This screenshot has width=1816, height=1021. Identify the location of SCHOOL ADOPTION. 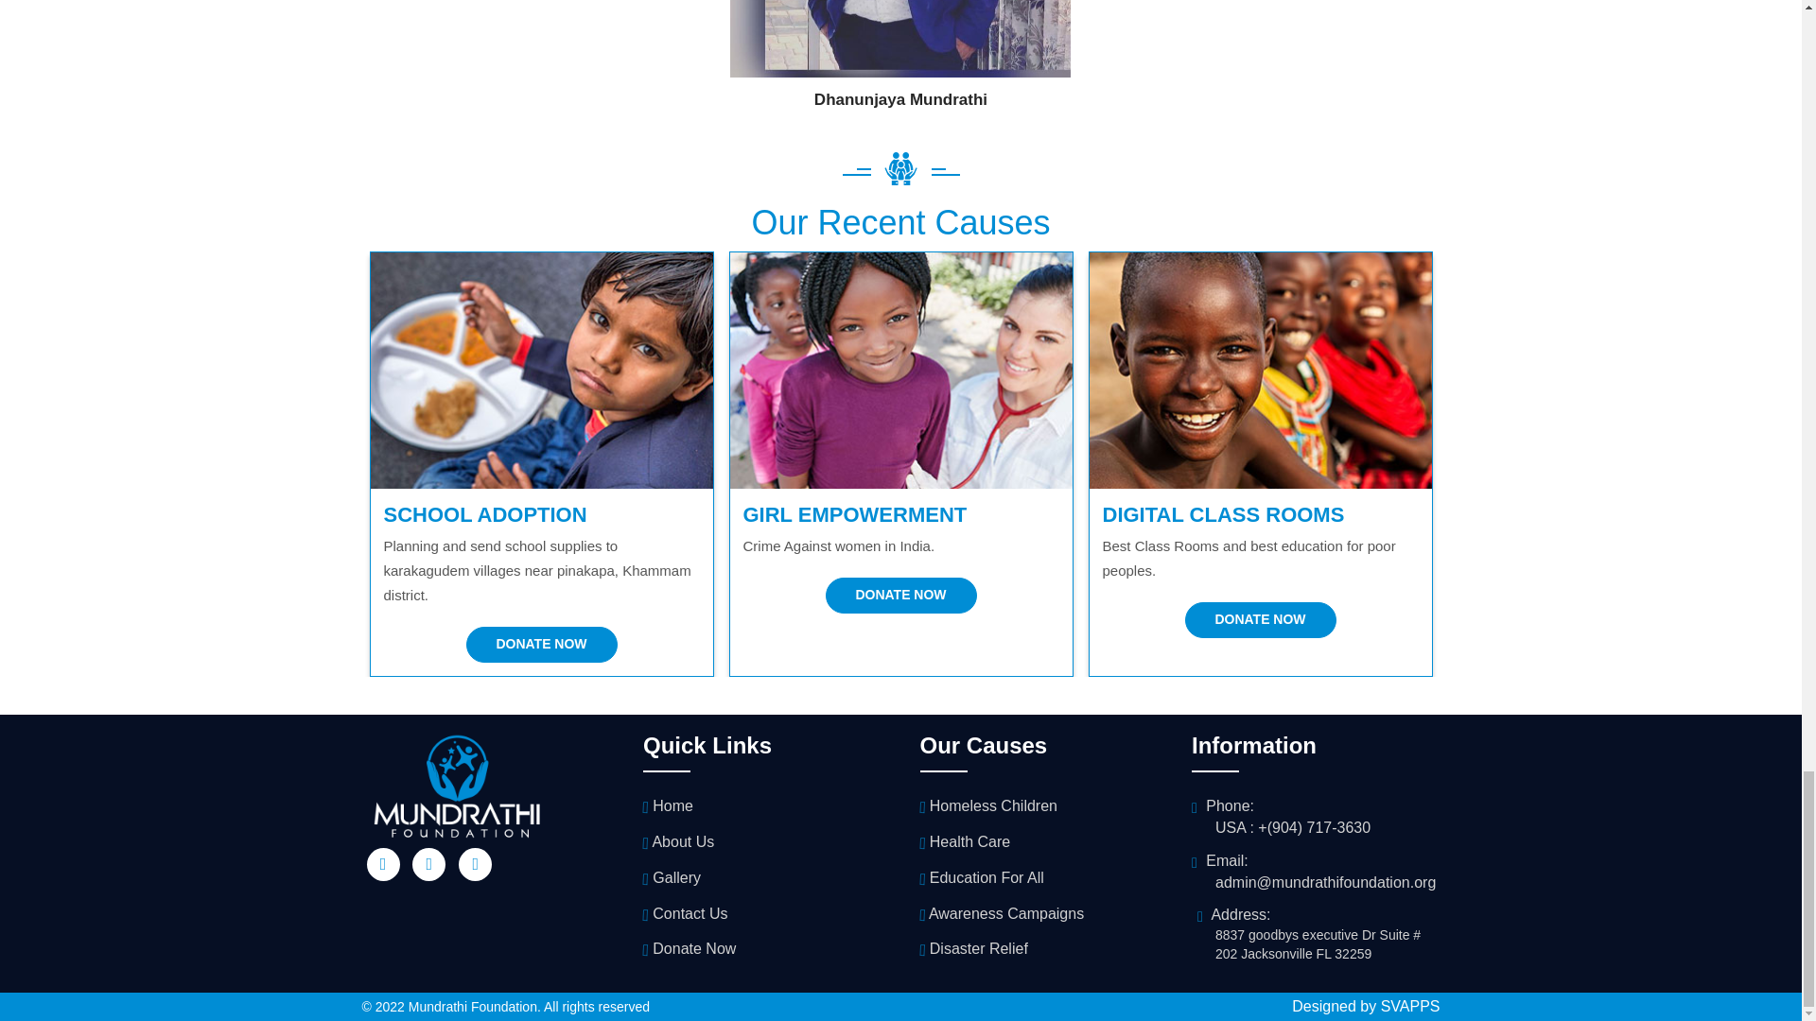
(484, 515).